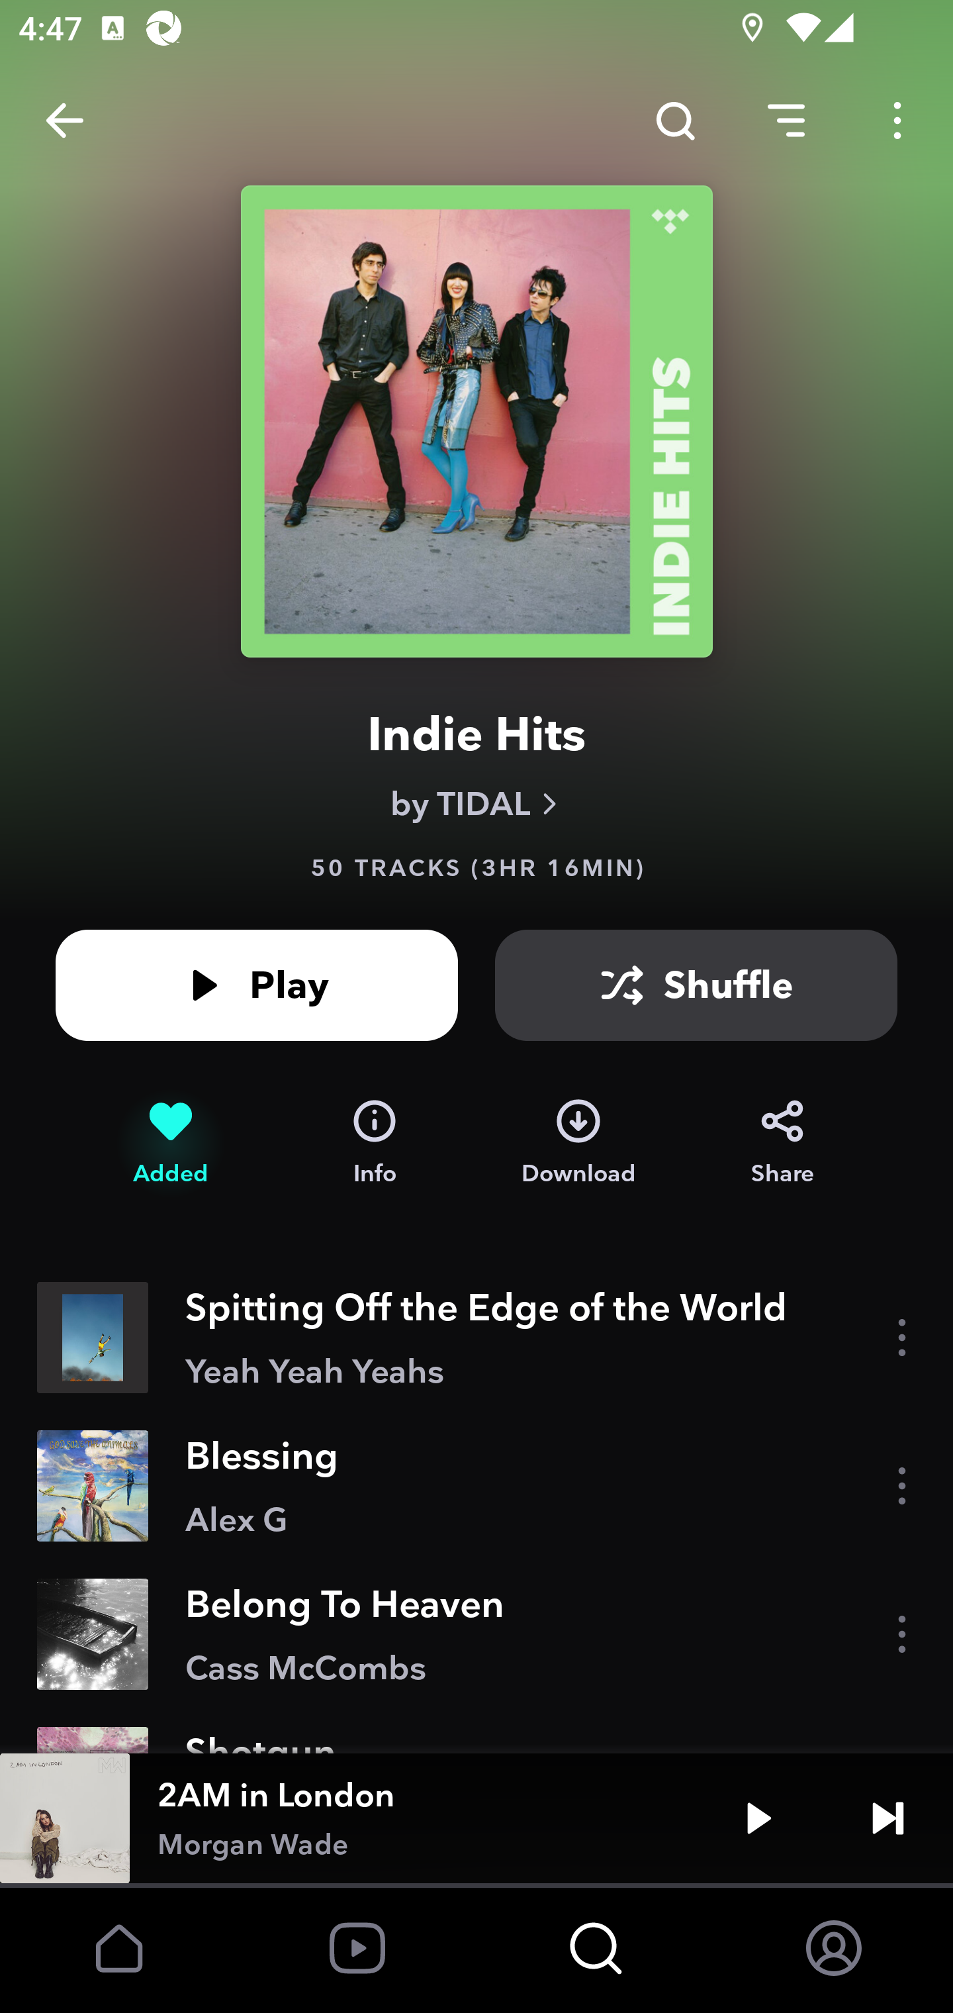  I want to click on by TIDAL, so click(476, 804).